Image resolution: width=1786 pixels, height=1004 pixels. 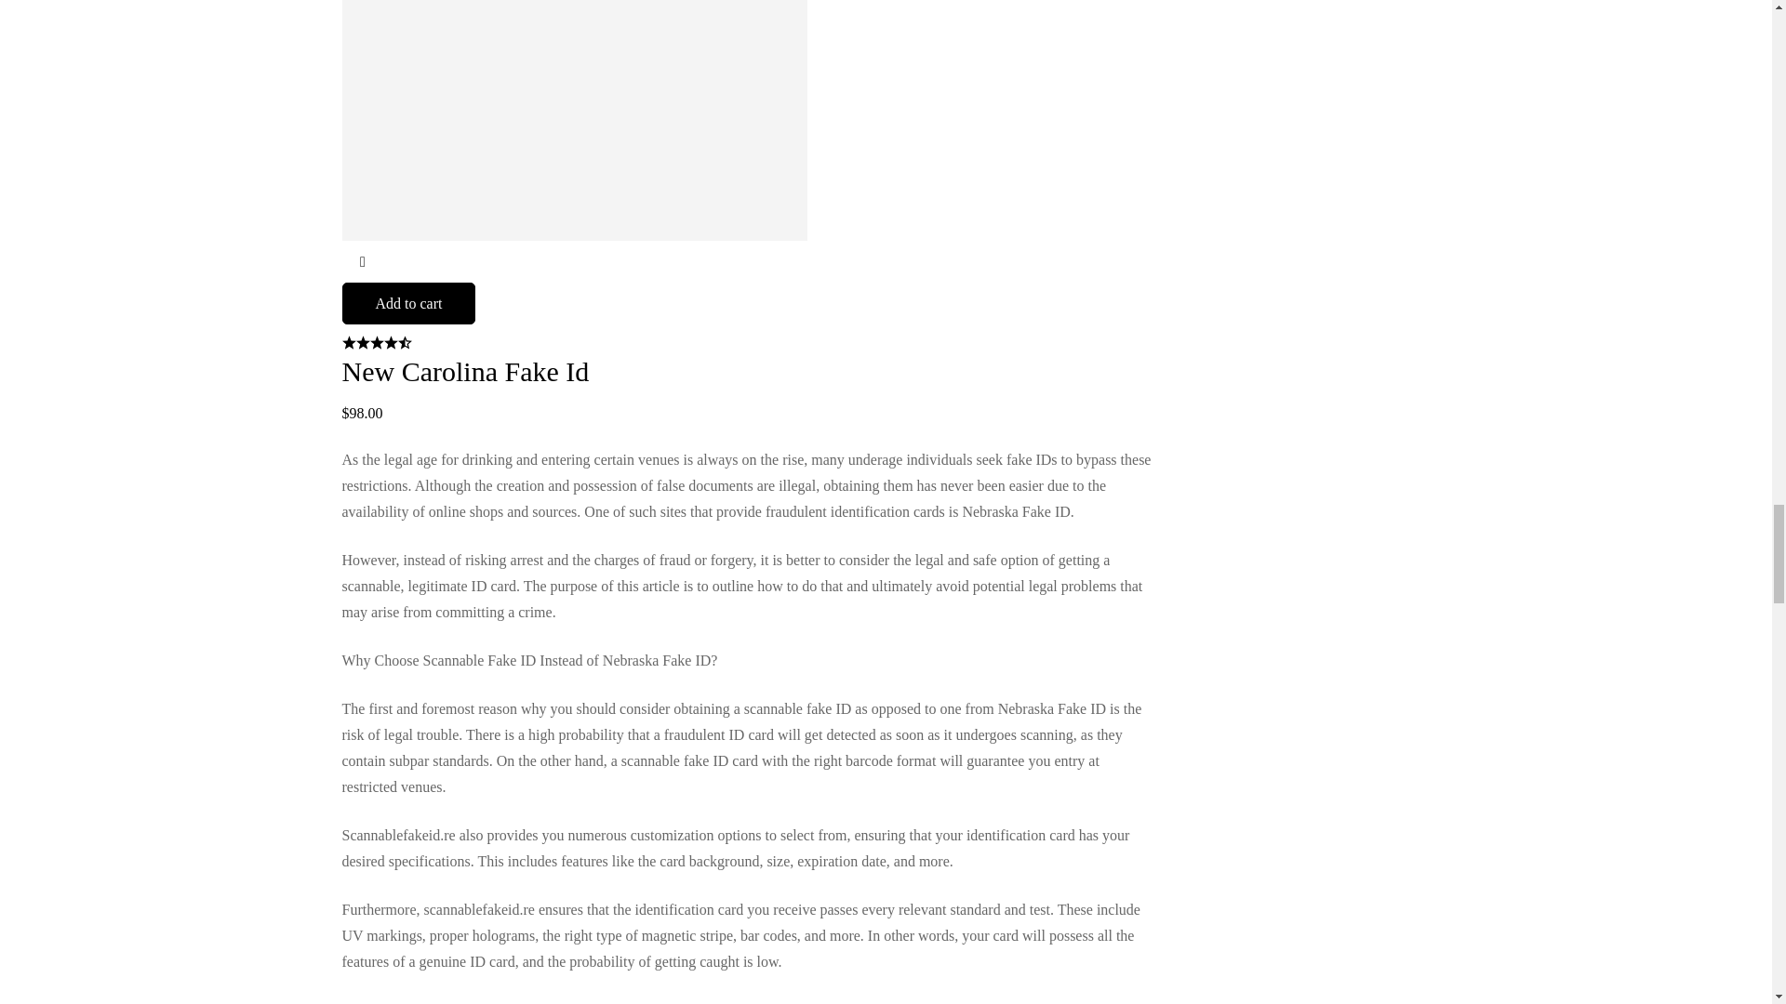 I want to click on New Carolina Fake Id, so click(x=465, y=371).